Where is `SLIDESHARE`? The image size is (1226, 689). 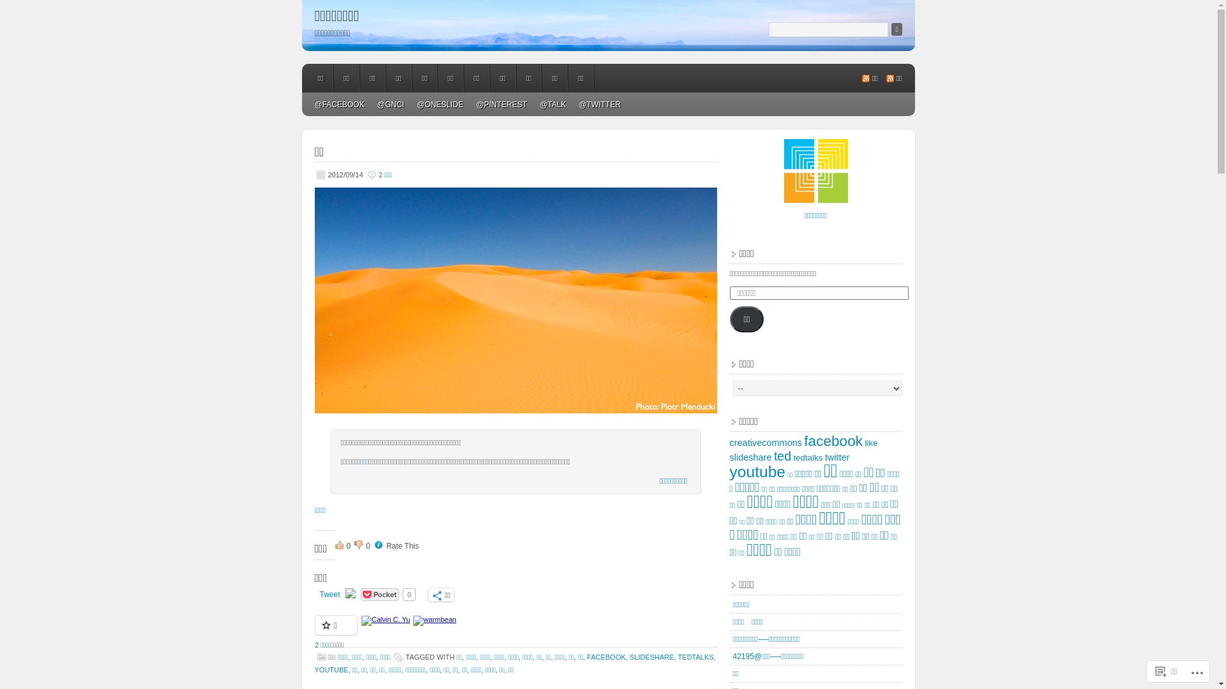
SLIDESHARE is located at coordinates (652, 657).